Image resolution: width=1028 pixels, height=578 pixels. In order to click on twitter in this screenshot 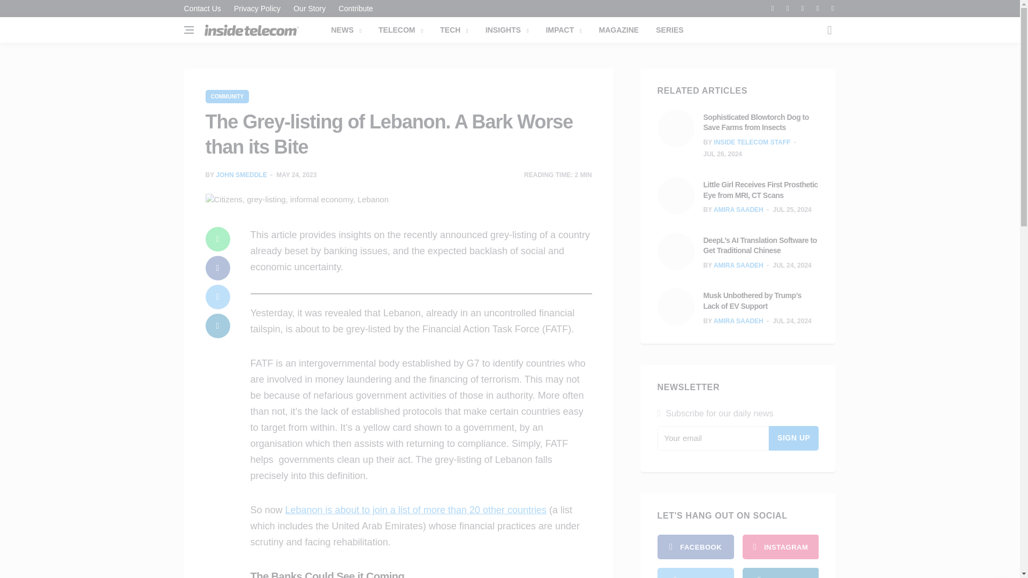, I will do `click(696, 573)`.